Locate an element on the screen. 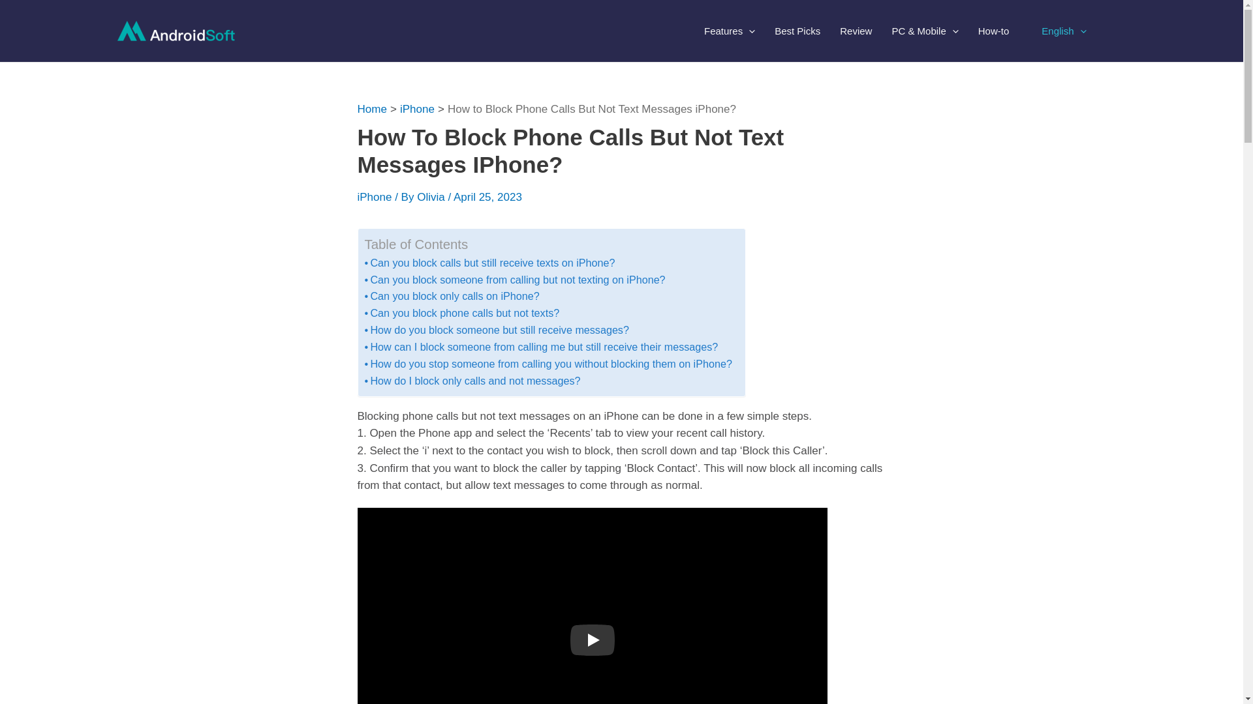  Can you block only calls on iPhone? is located at coordinates (454, 296).